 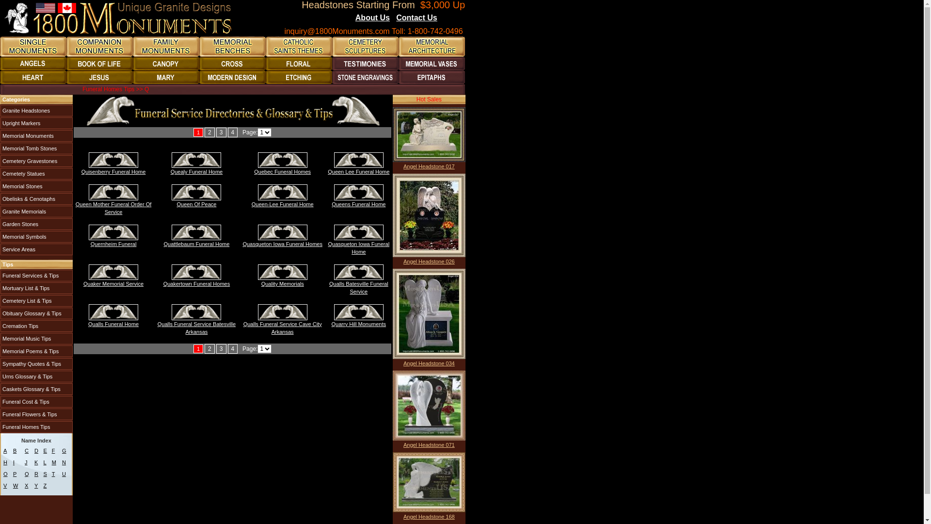 I want to click on  Memorial Monuments, so click(x=37, y=136).